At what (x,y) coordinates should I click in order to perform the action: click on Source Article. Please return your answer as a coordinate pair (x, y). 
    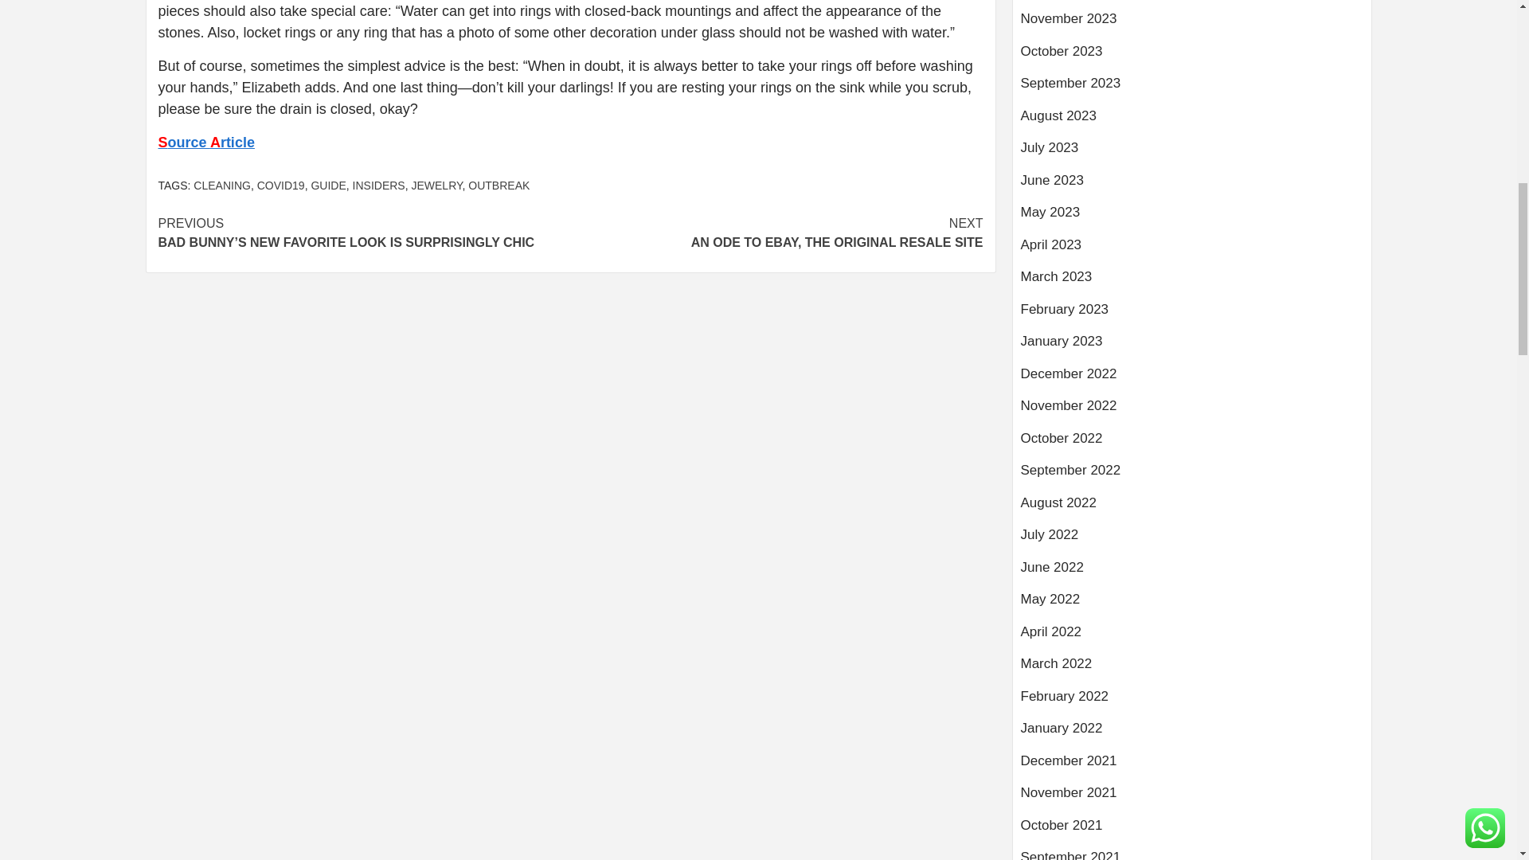
    Looking at the image, I should click on (205, 142).